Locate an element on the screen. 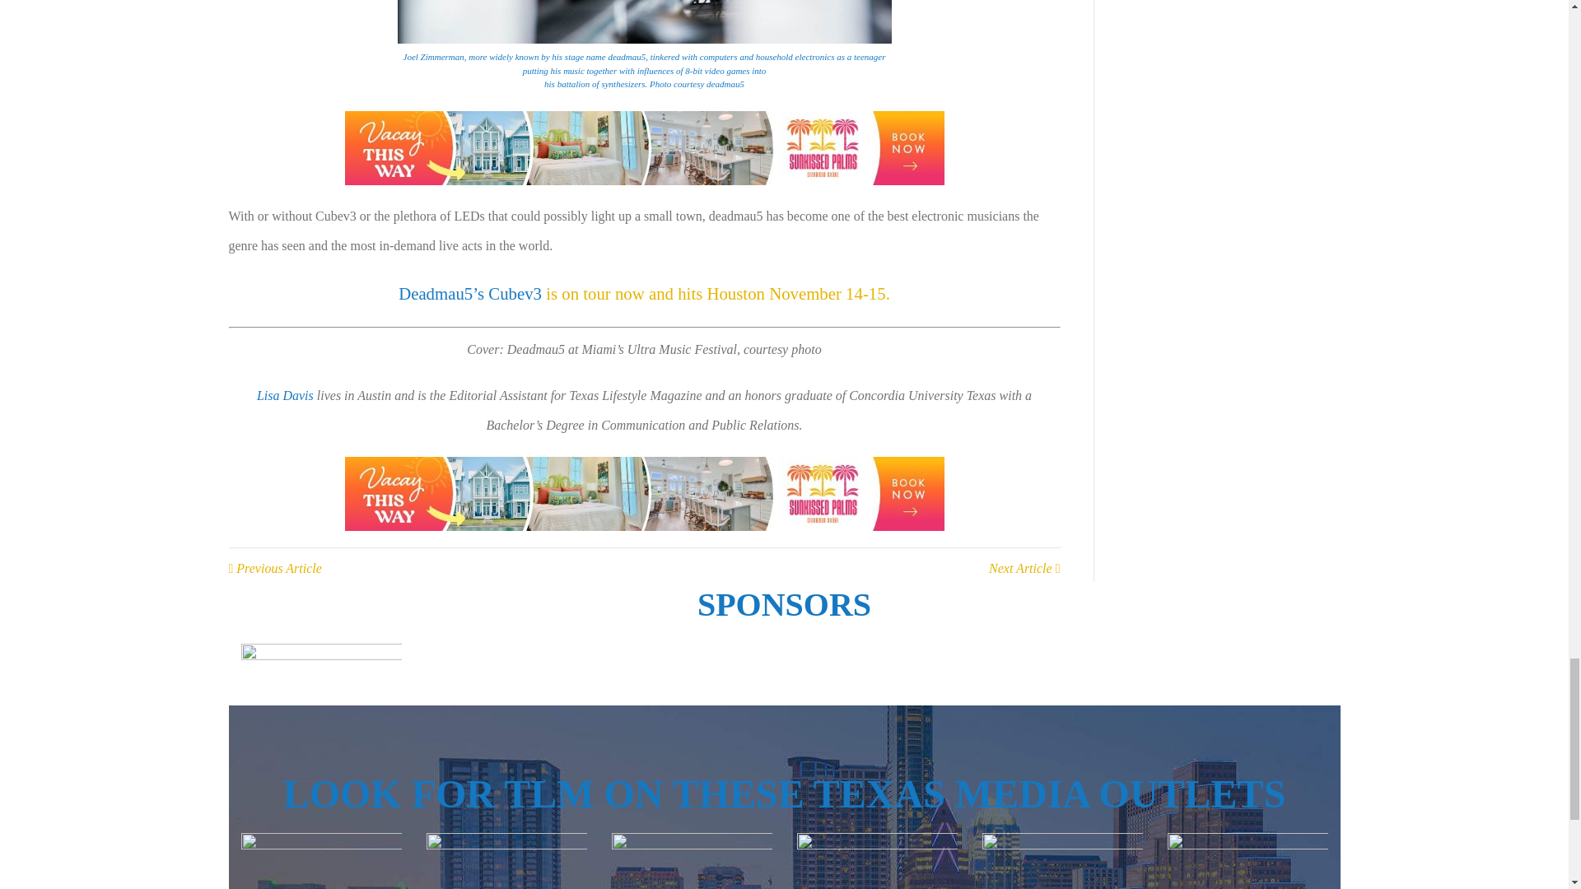 The height and width of the screenshot is (889, 1581). KVUE is located at coordinates (506, 861).